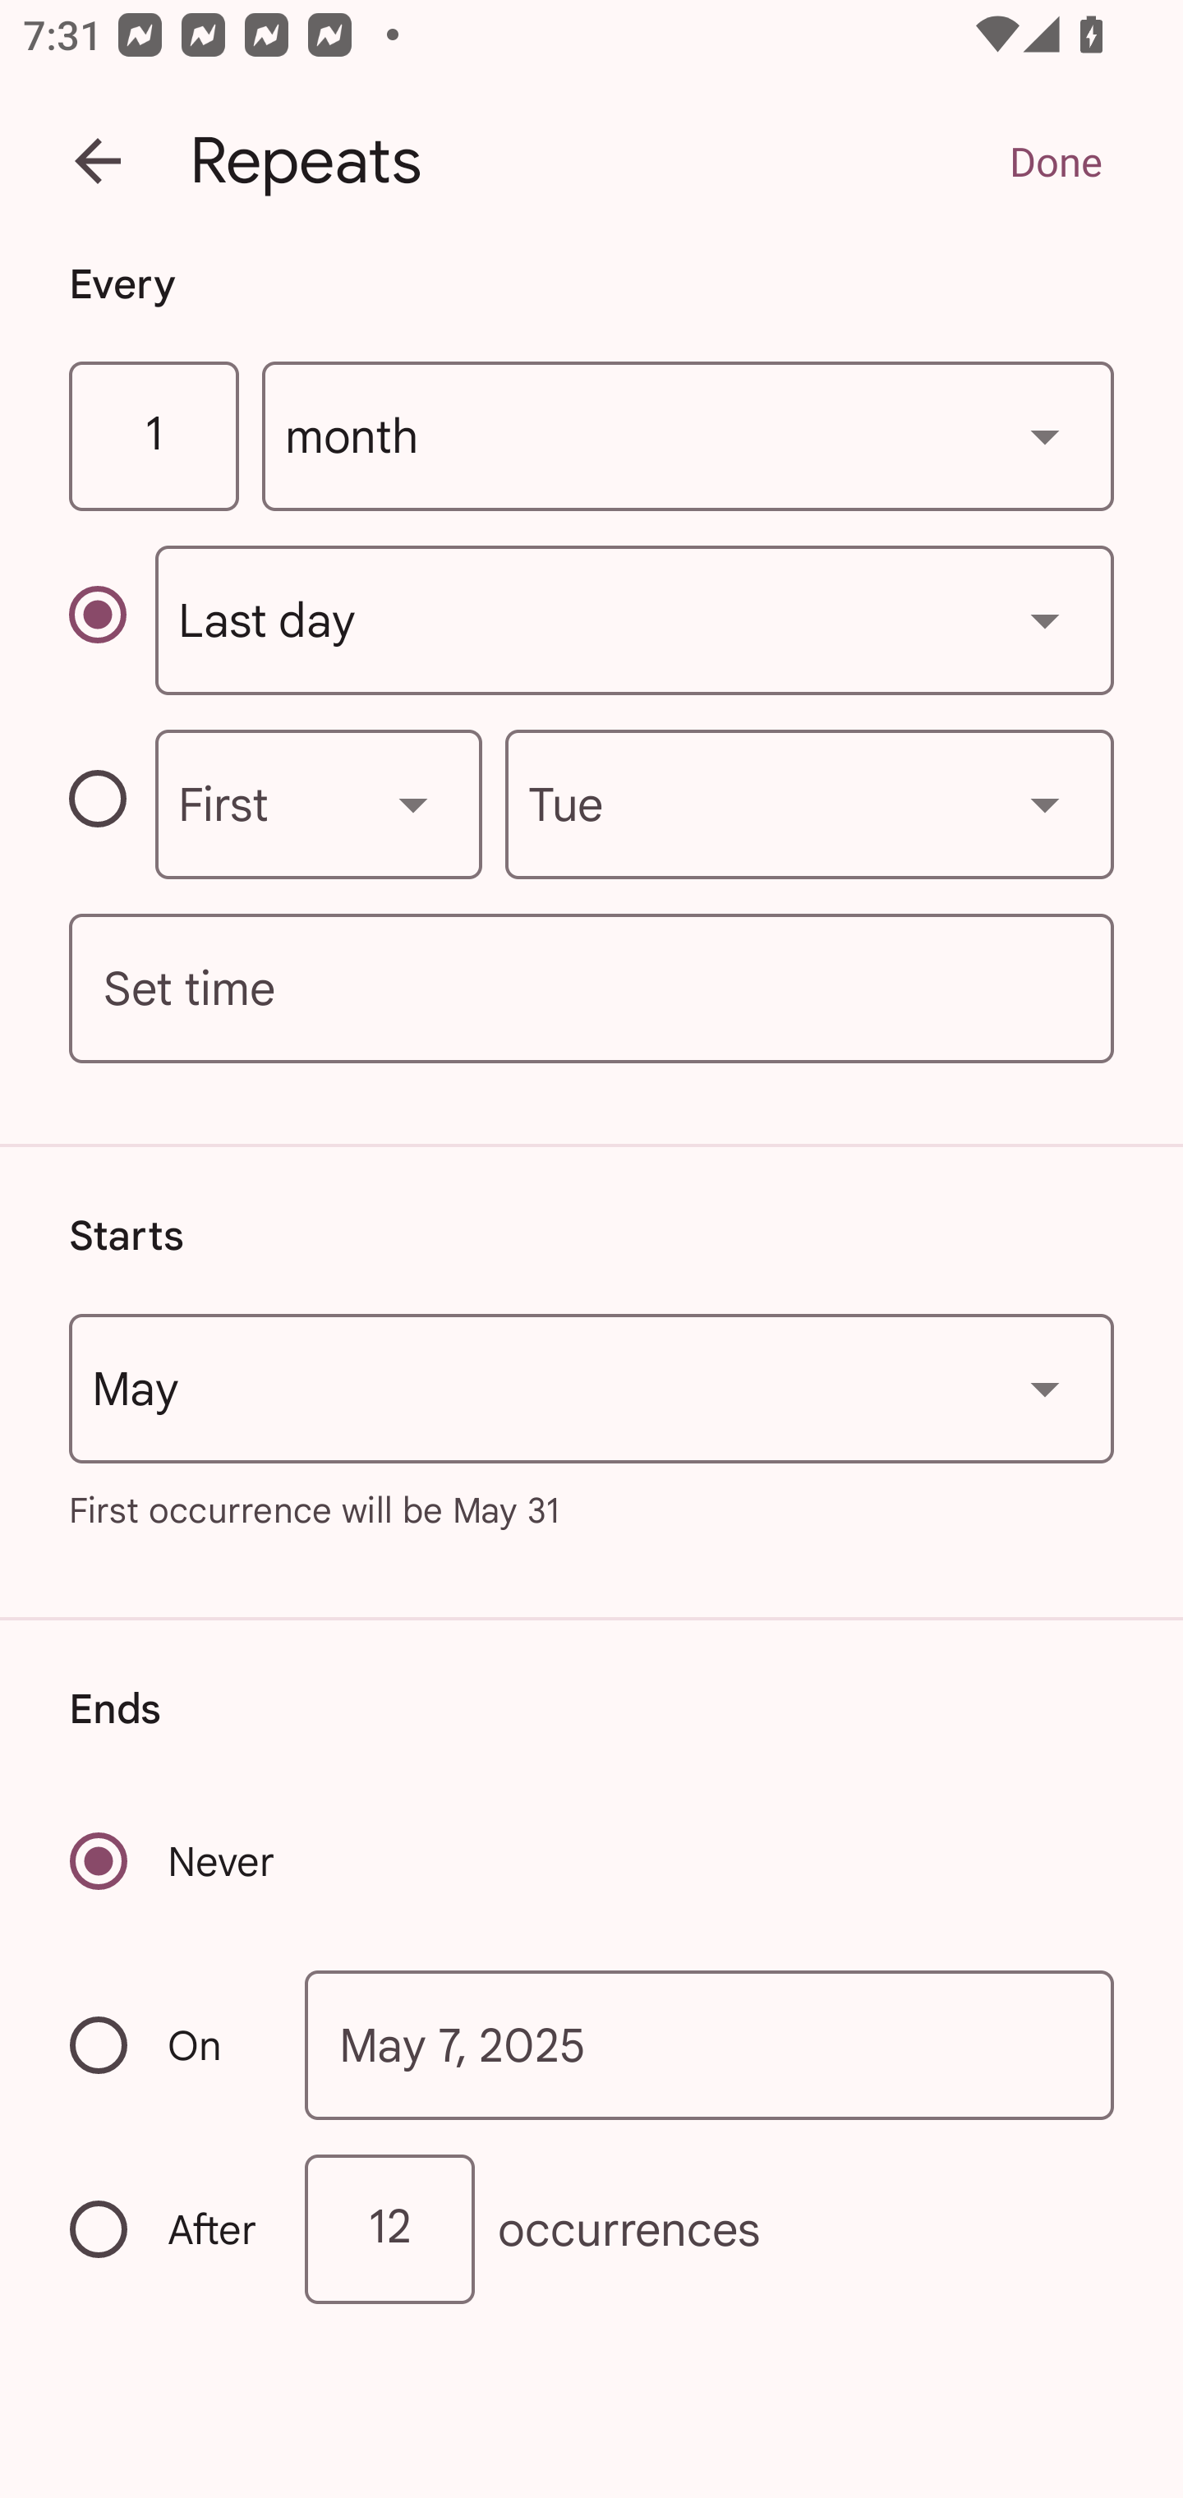 The width and height of the screenshot is (1183, 2498). Describe the element at coordinates (1045, 804) in the screenshot. I see `Show dropdown menu` at that location.